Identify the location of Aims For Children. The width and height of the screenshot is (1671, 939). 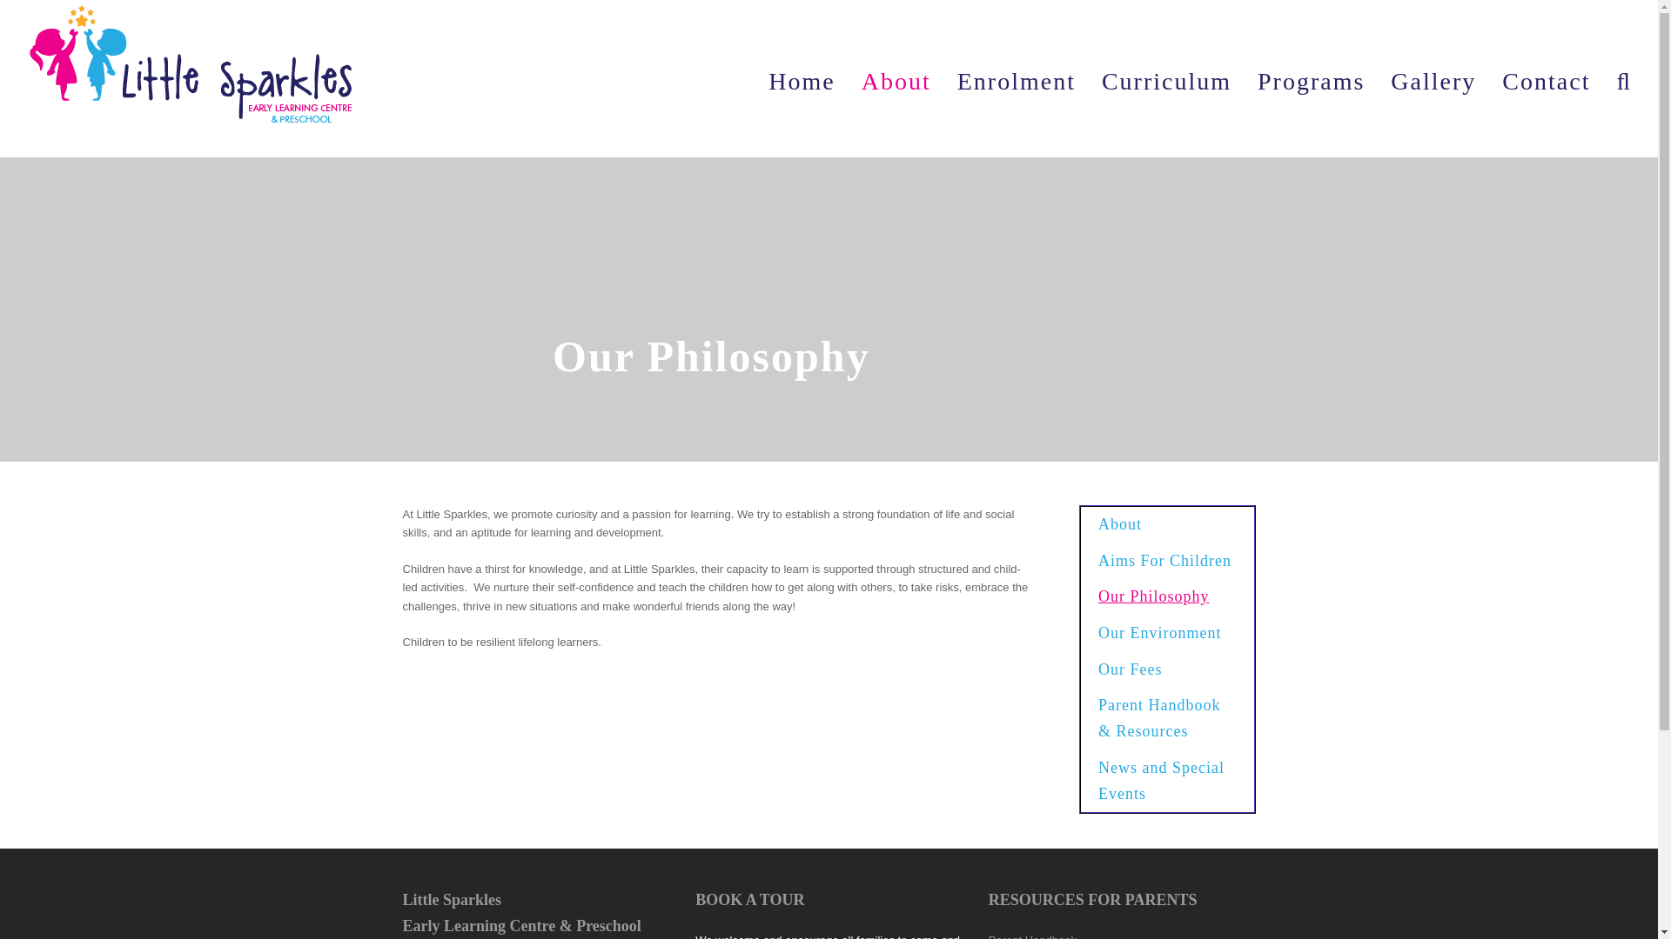
(1168, 562).